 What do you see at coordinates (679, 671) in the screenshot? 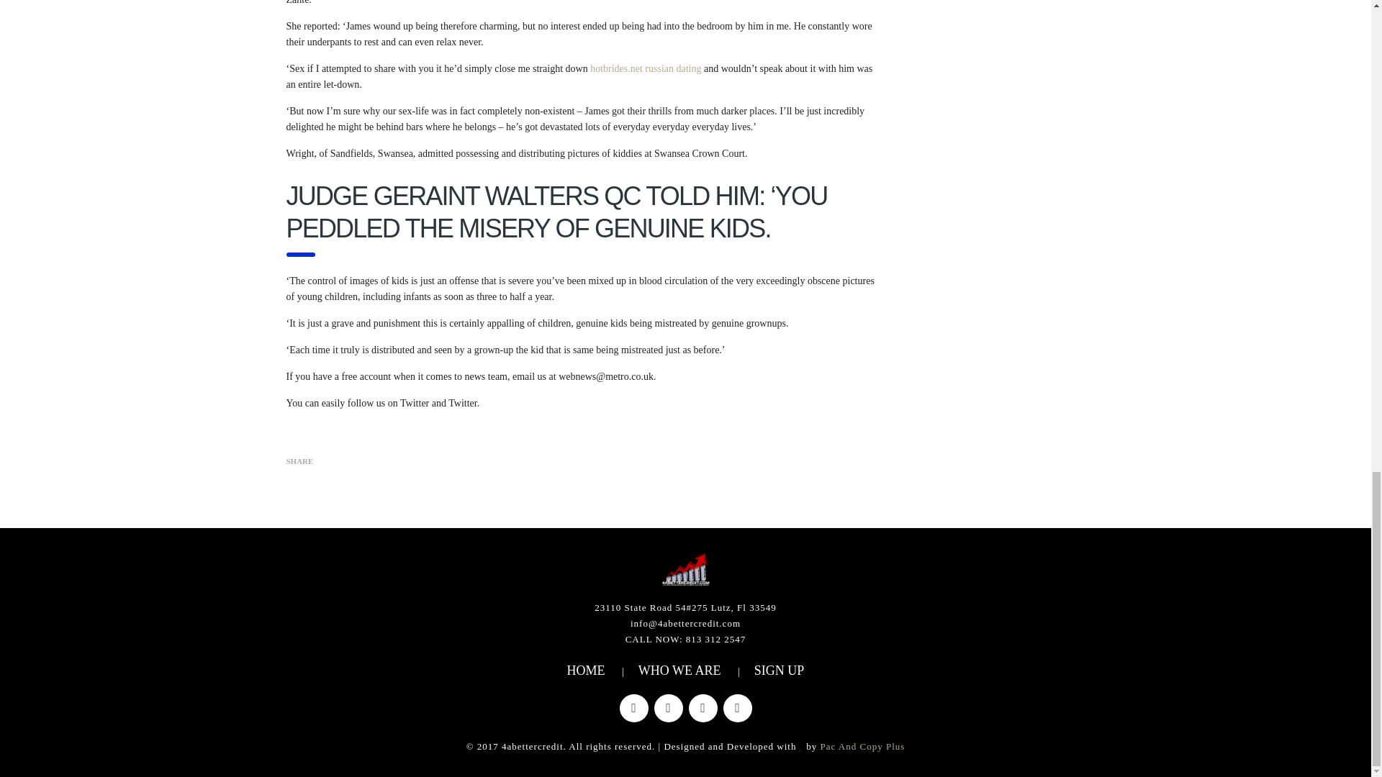
I see `WHO WE ARE` at bounding box center [679, 671].